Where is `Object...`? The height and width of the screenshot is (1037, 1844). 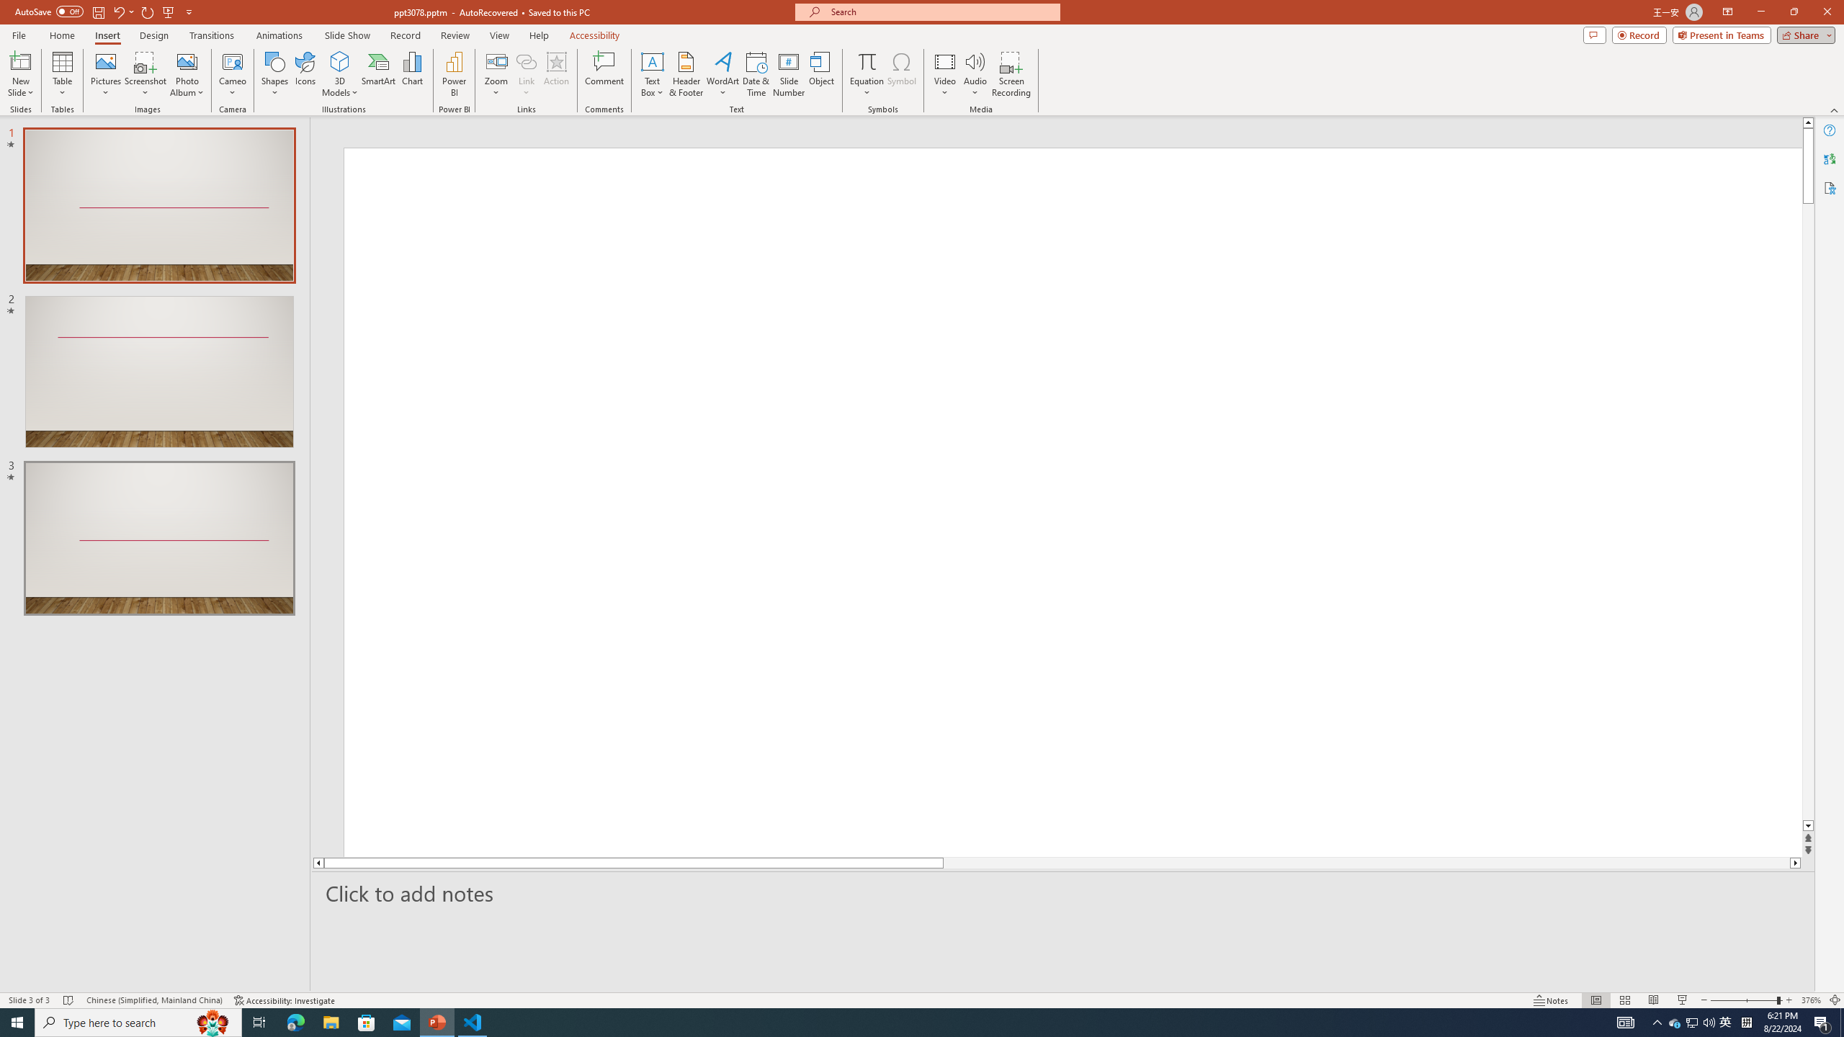 Object... is located at coordinates (823, 74).